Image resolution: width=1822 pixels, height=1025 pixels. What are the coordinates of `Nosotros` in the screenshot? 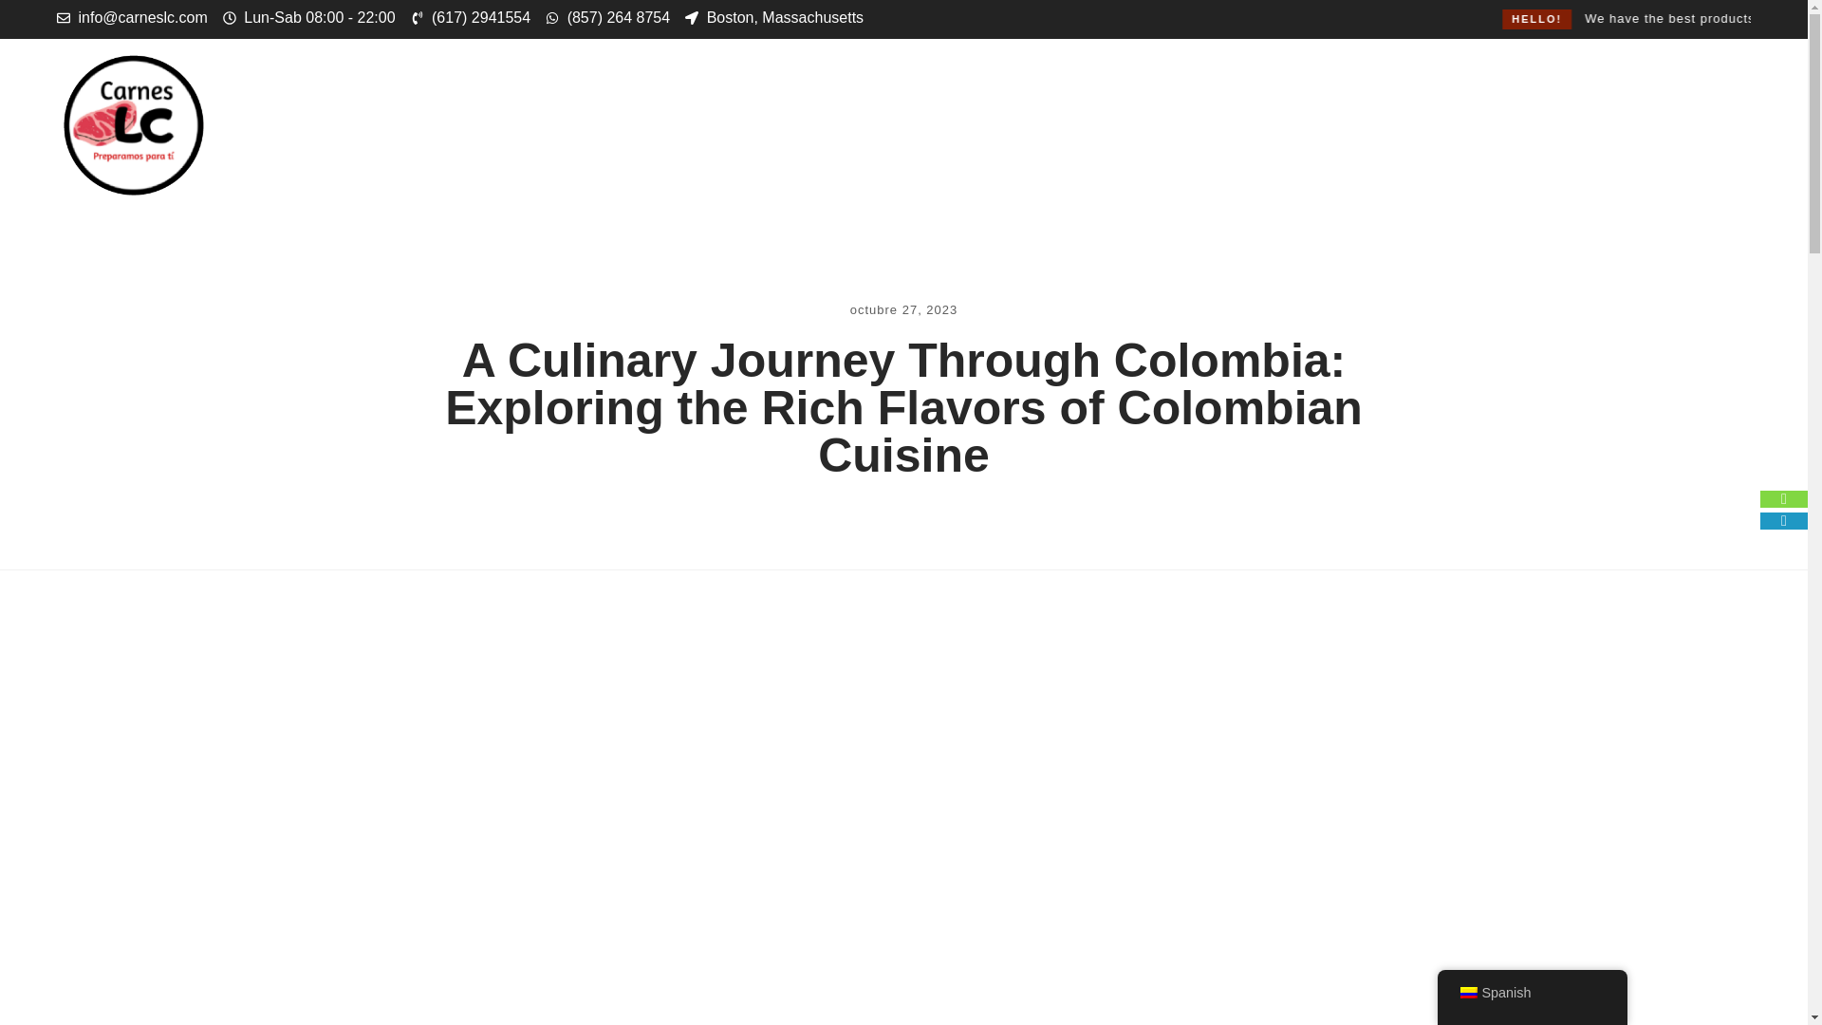 It's located at (976, 124).